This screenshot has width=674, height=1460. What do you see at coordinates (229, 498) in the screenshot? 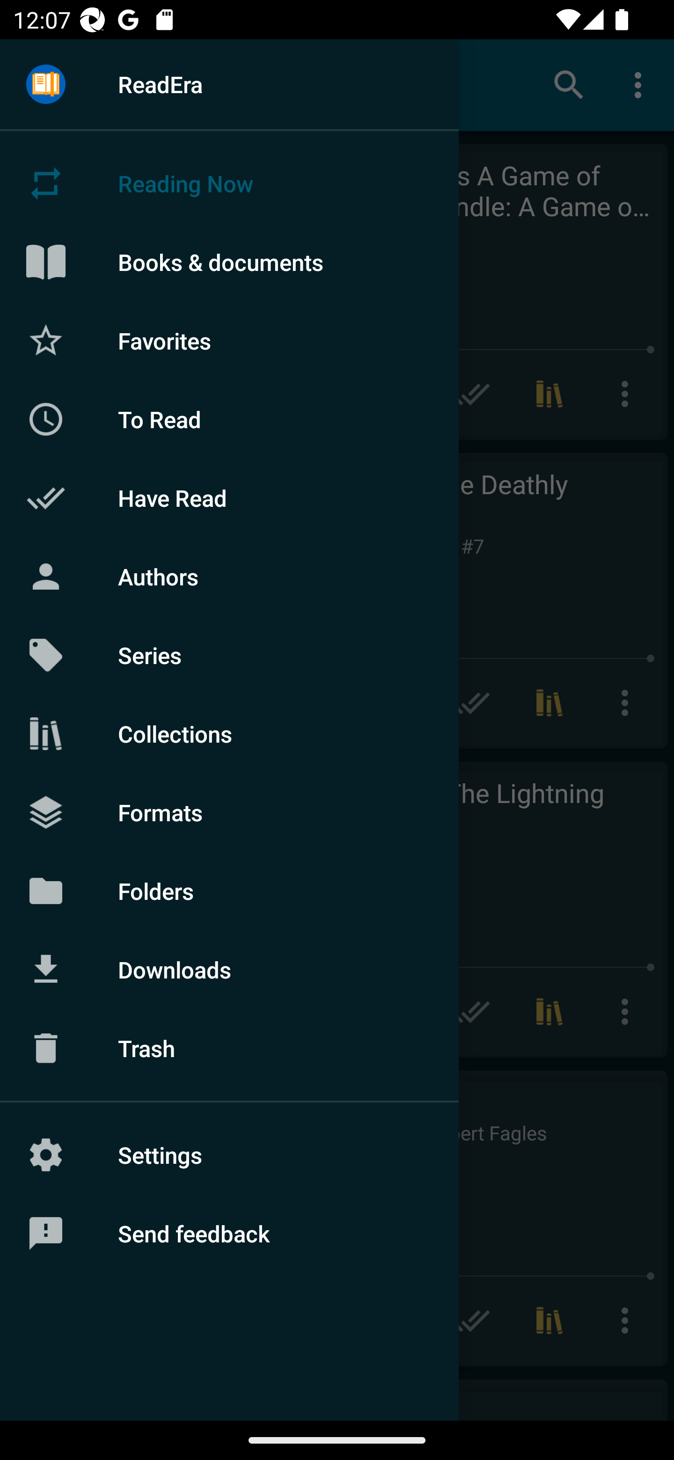
I see `Have Read` at bounding box center [229, 498].